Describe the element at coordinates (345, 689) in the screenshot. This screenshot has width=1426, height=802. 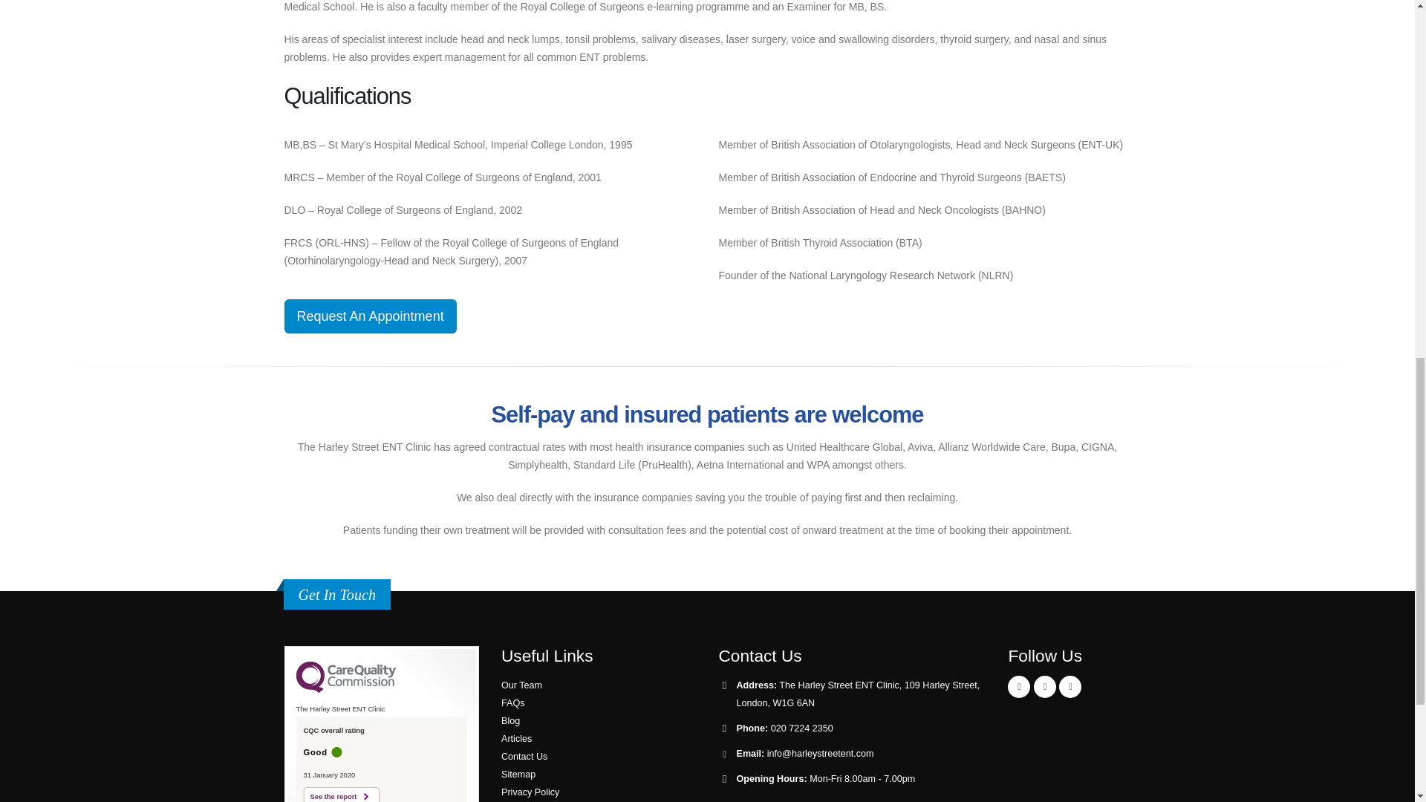
I see `CQC Logo` at that location.